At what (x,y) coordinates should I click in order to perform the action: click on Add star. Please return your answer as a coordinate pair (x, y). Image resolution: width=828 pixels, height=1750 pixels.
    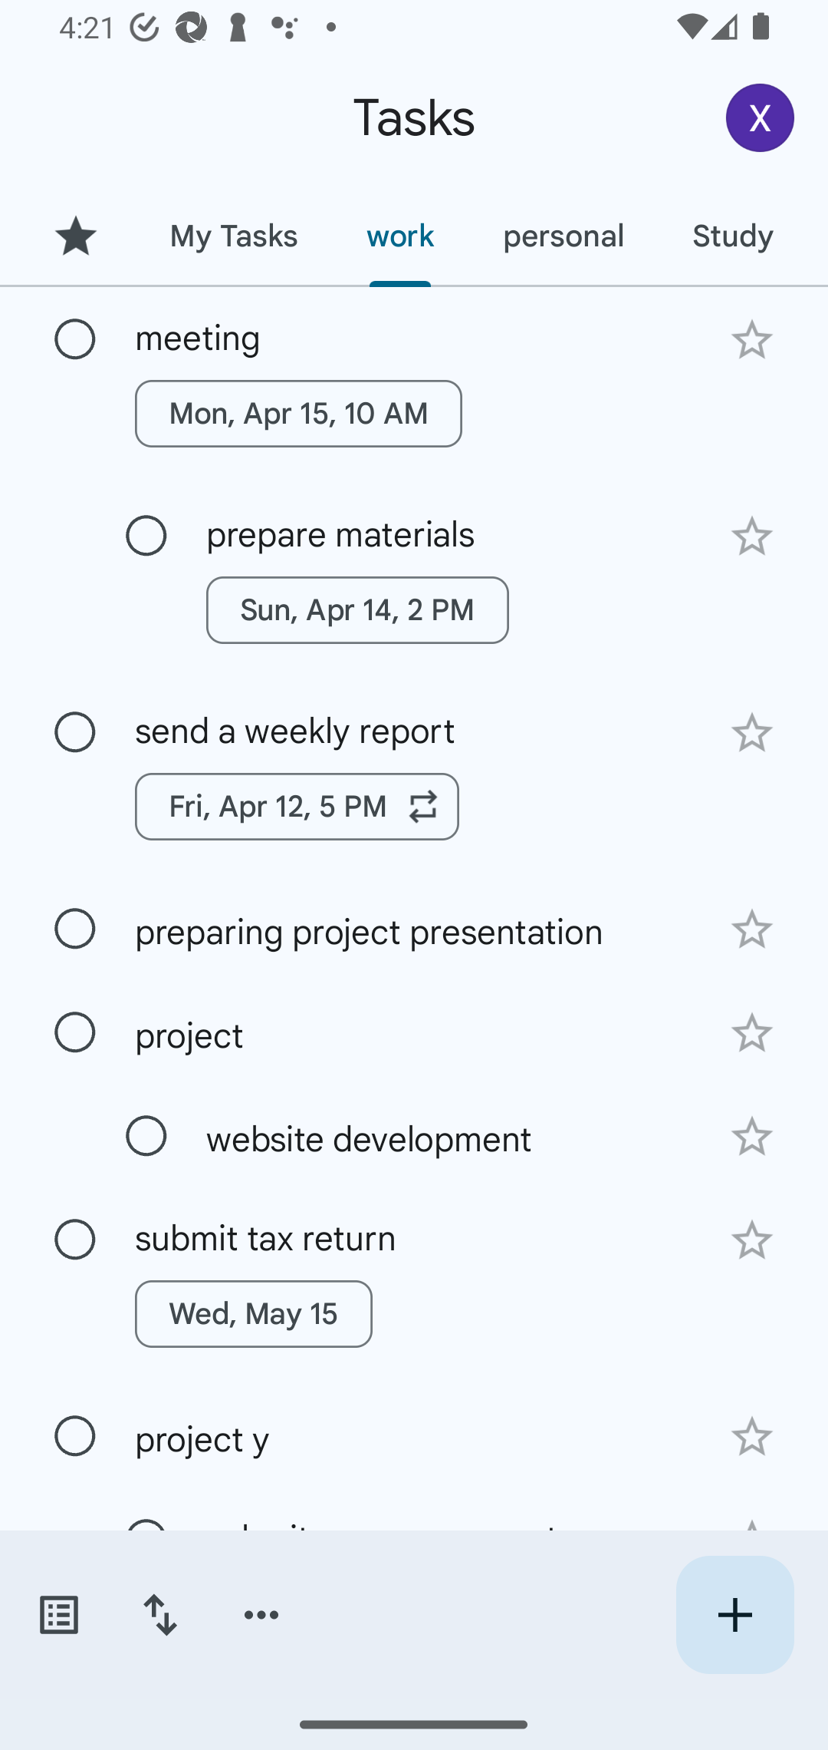
    Looking at the image, I should click on (751, 339).